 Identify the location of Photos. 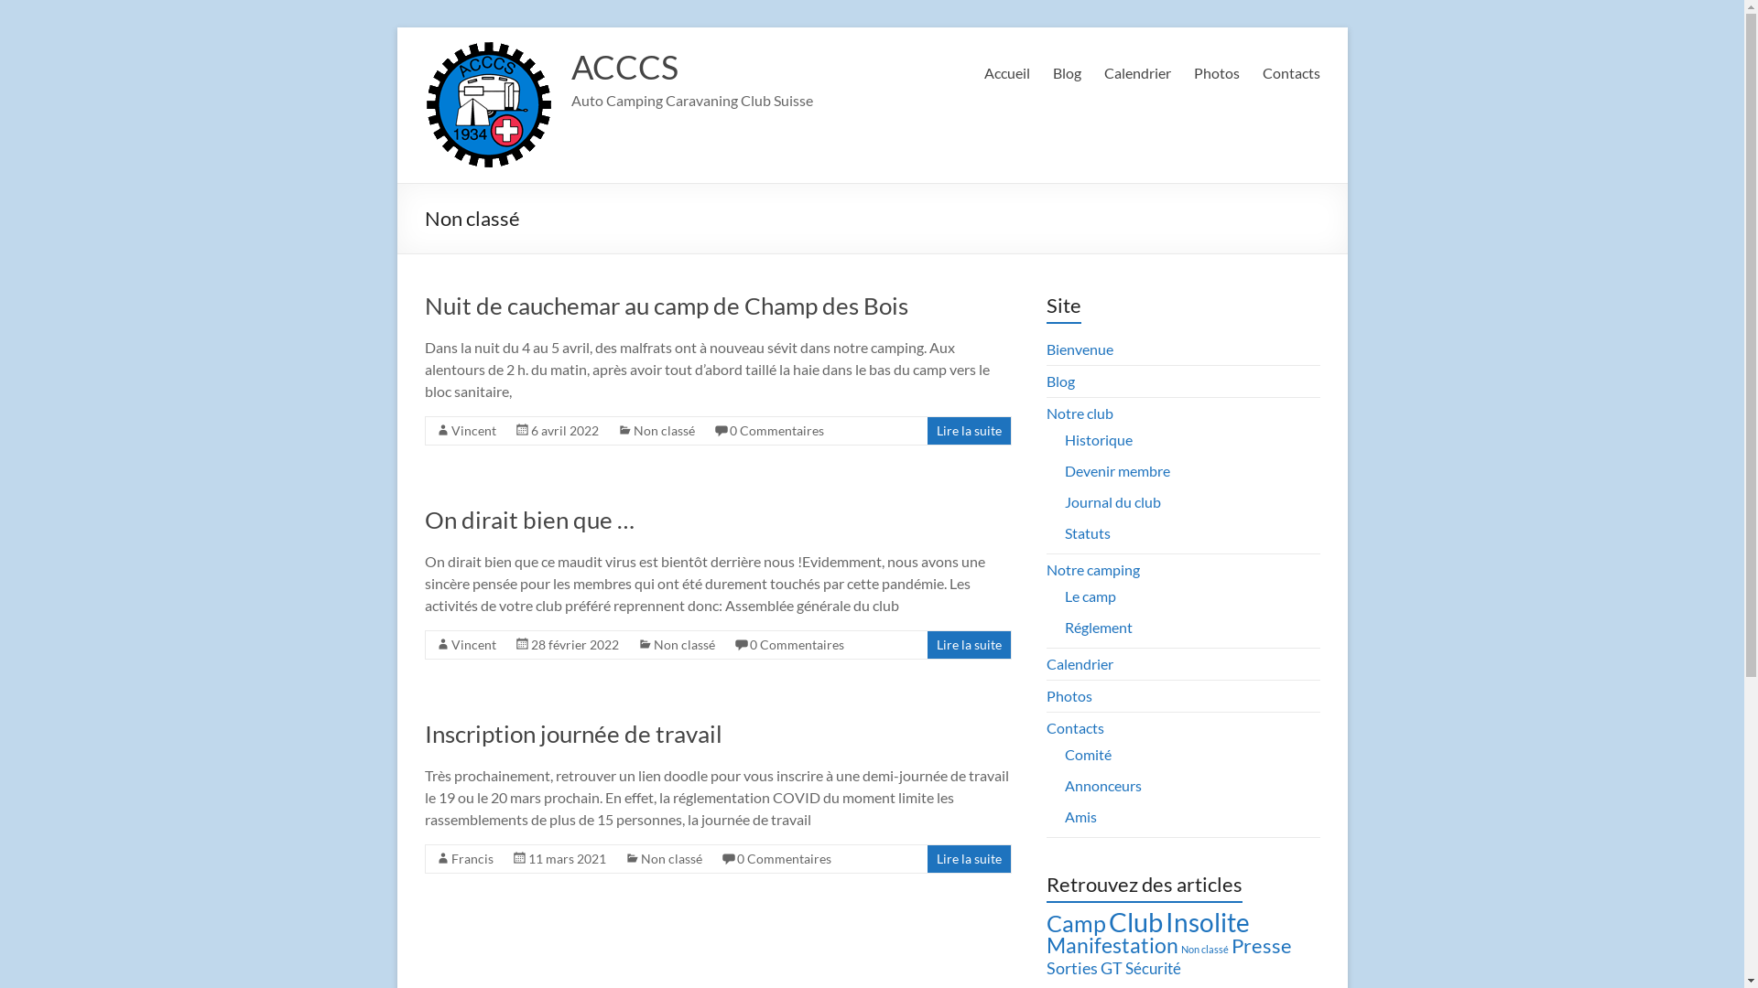
(1069, 695).